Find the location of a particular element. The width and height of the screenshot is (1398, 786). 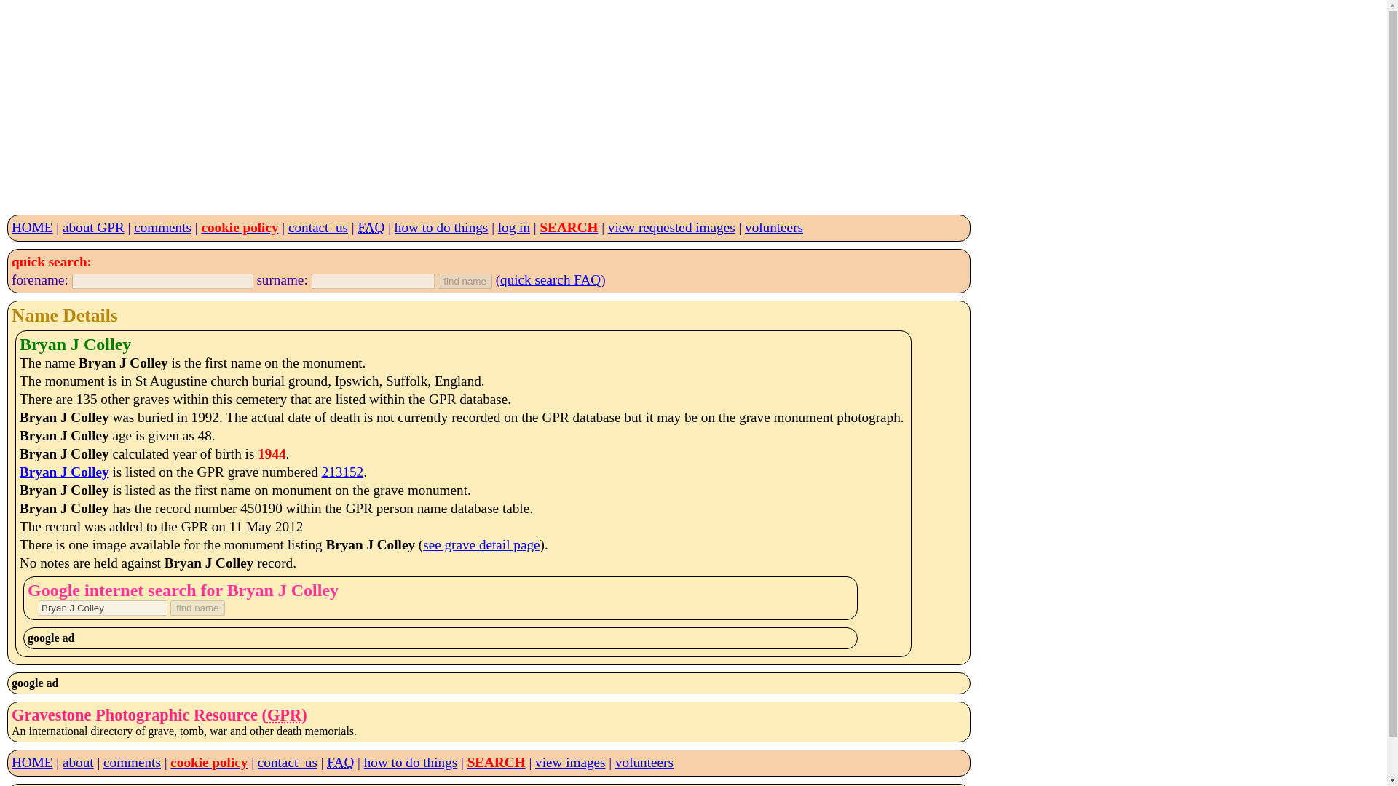

Gravestone Photographic Resource is located at coordinates (284, 715).